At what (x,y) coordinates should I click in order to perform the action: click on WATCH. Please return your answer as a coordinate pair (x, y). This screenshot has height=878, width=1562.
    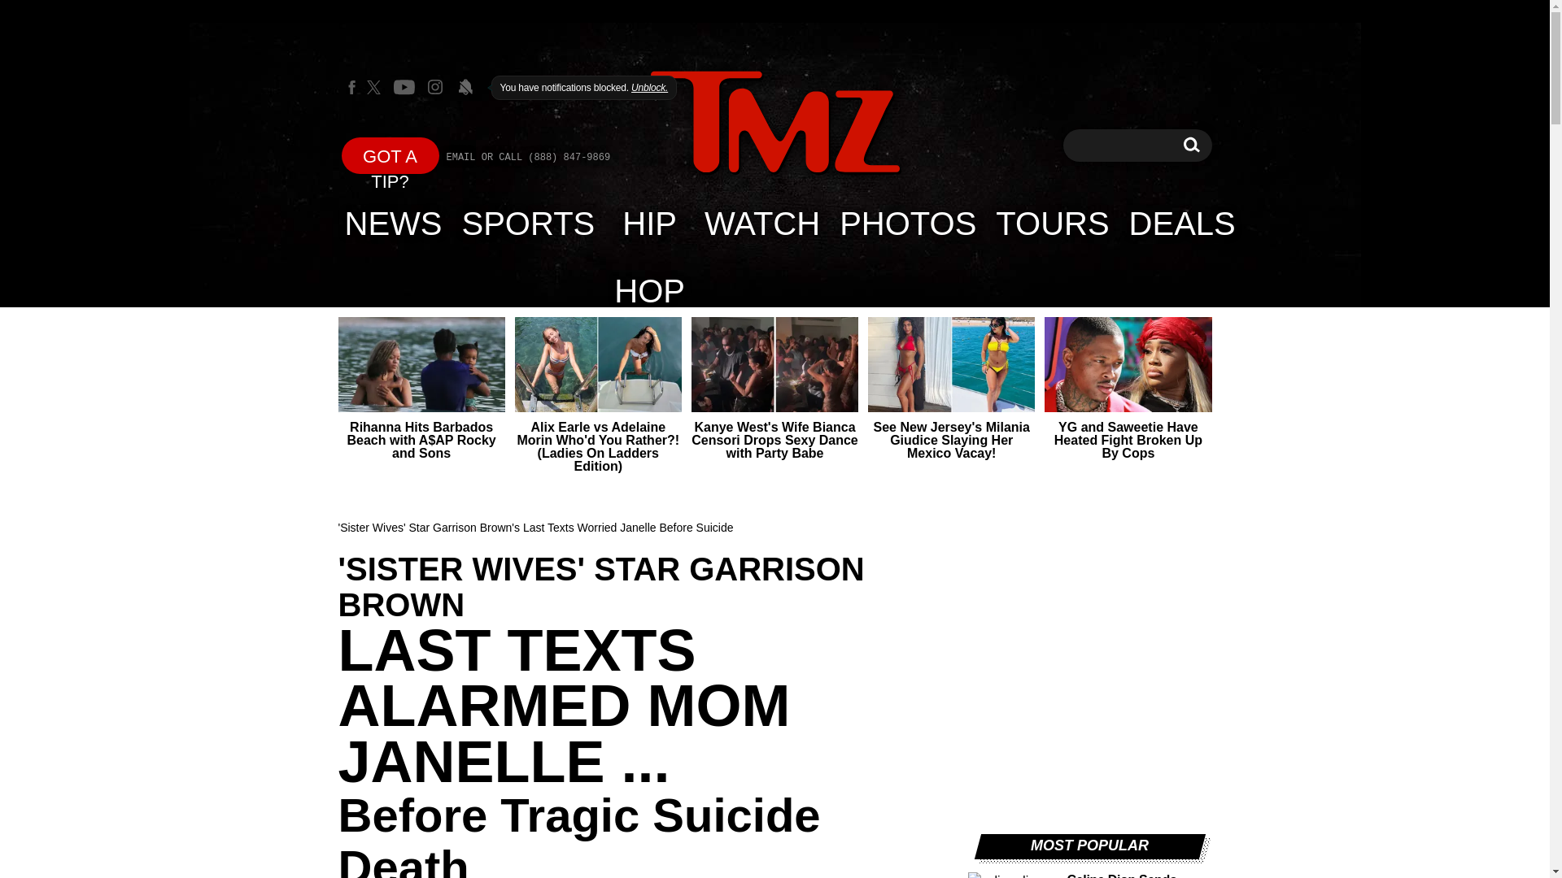
    Looking at the image, I should click on (761, 223).